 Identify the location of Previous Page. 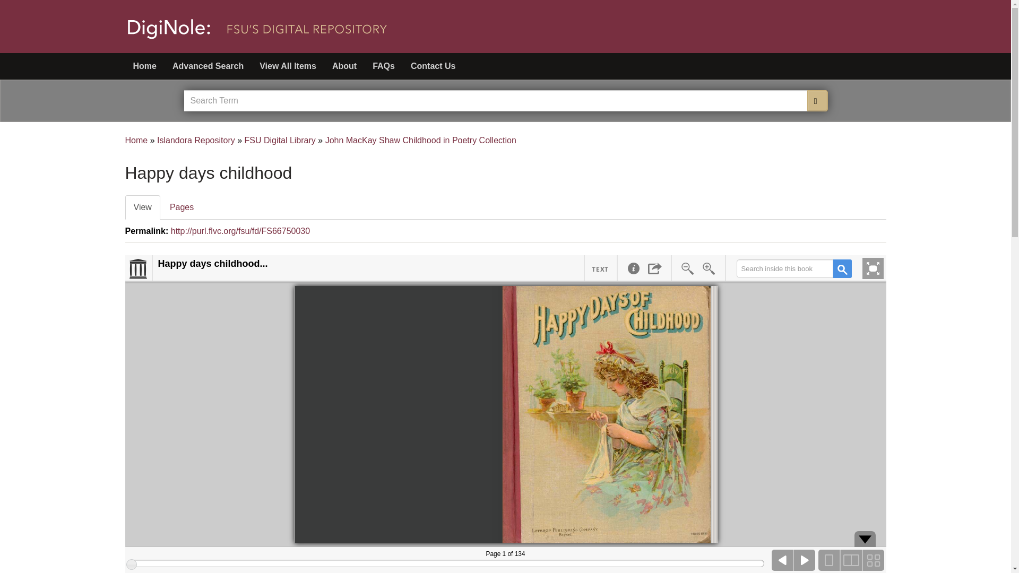
(782, 560).